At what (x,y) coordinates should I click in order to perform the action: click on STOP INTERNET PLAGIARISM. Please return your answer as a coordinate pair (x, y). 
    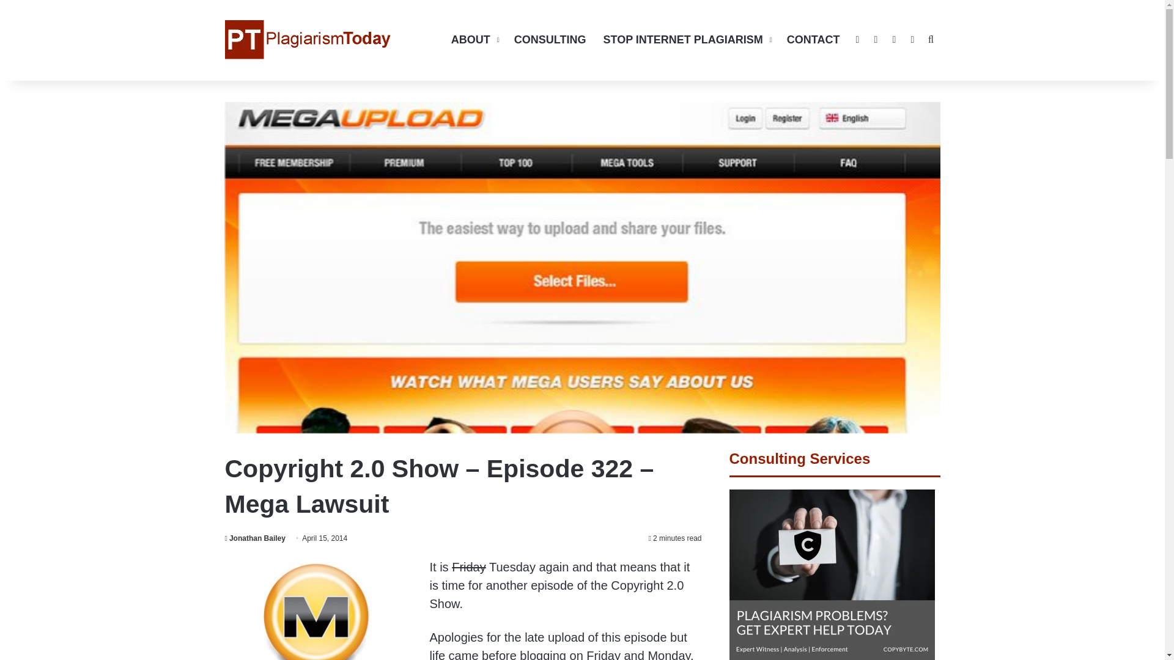
    Looking at the image, I should click on (685, 39).